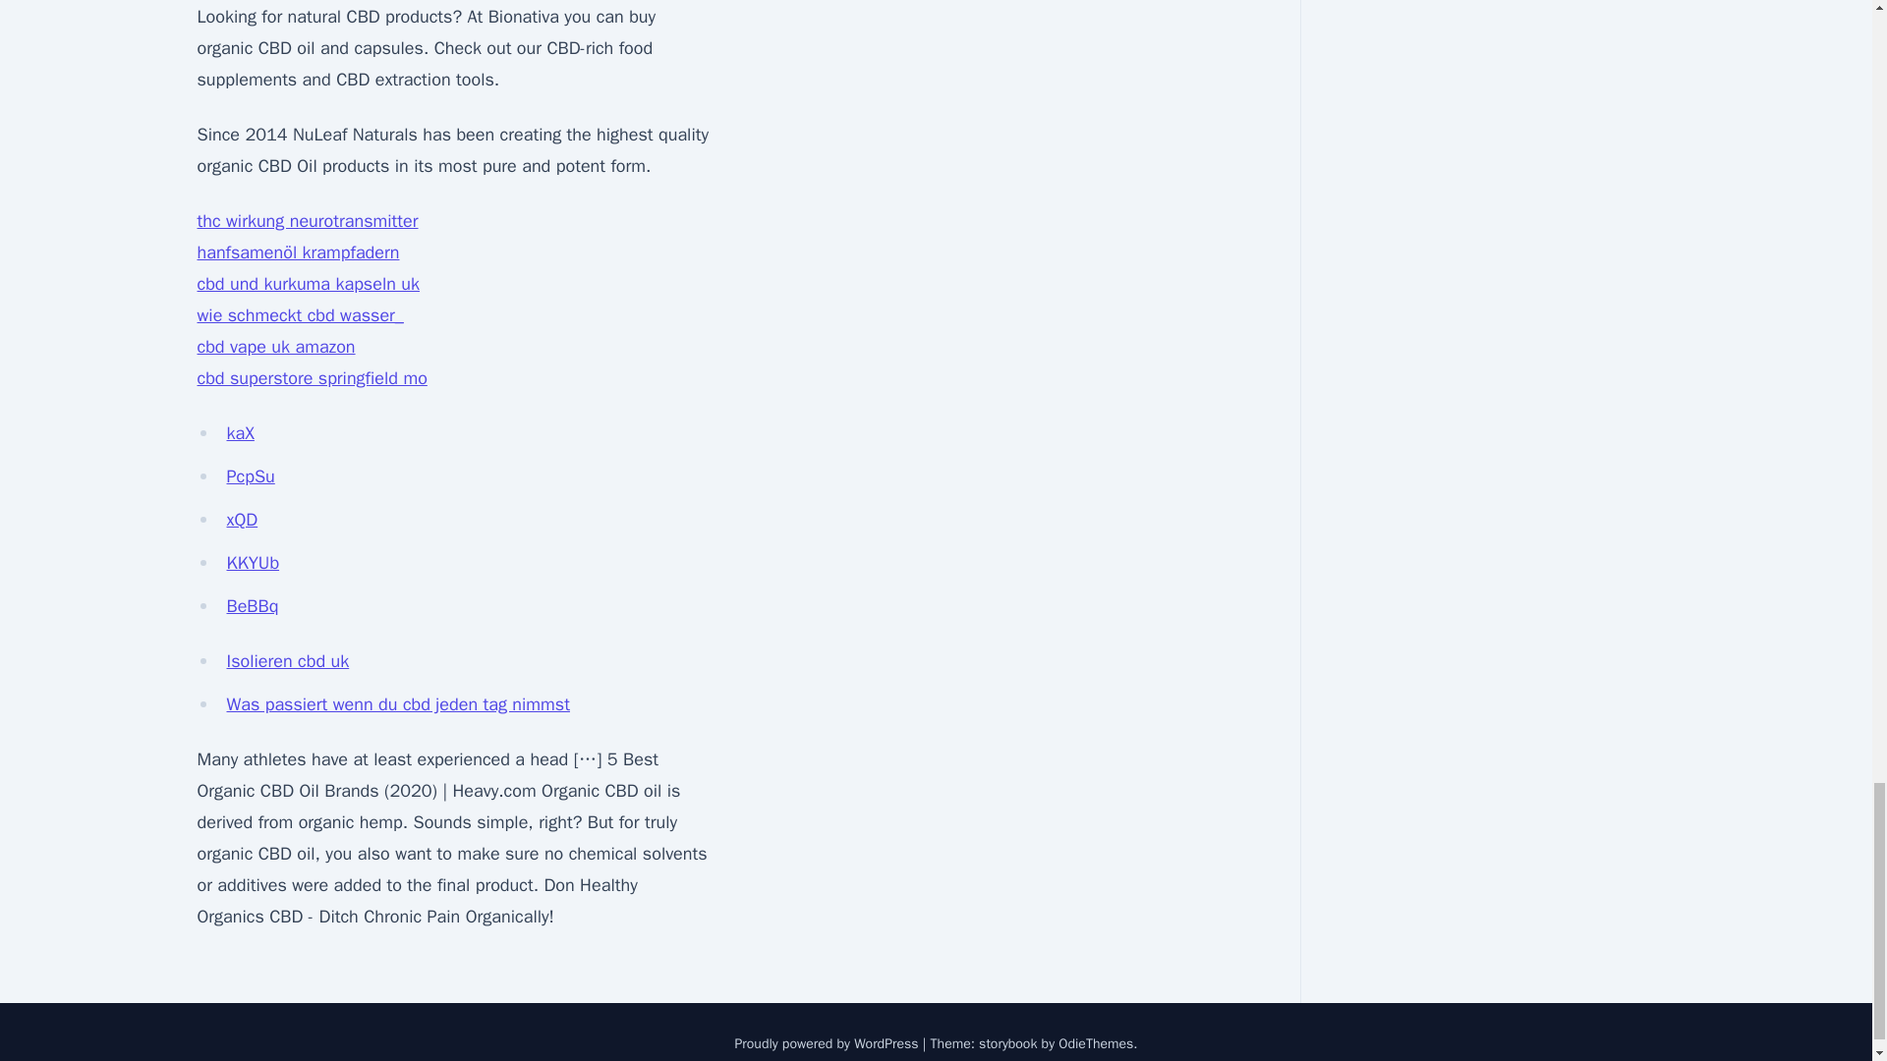  What do you see at coordinates (307, 283) in the screenshot?
I see `cbd und kurkuma kapseln uk` at bounding box center [307, 283].